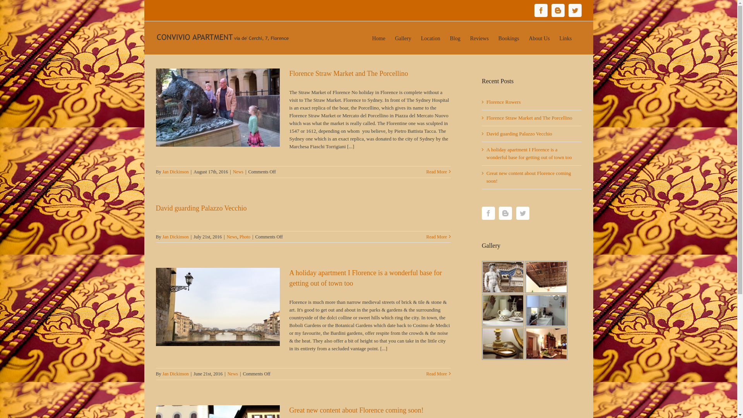 The height and width of the screenshot is (418, 743). Describe the element at coordinates (403, 38) in the screenshot. I see `Gallery` at that location.